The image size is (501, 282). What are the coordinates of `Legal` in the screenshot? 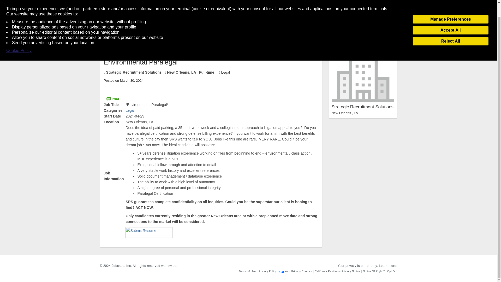 It's located at (130, 110).